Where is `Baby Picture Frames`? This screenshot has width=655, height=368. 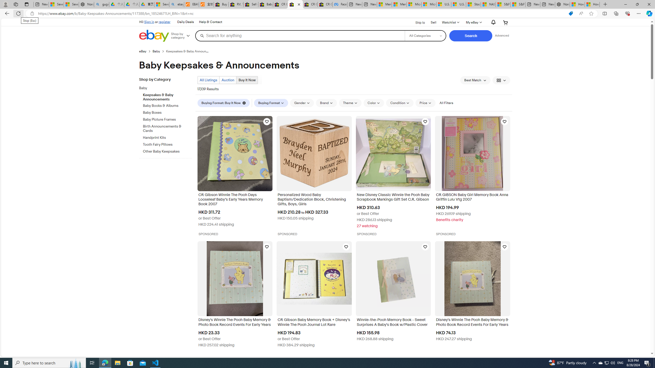 Baby Picture Frames is located at coordinates (167, 120).